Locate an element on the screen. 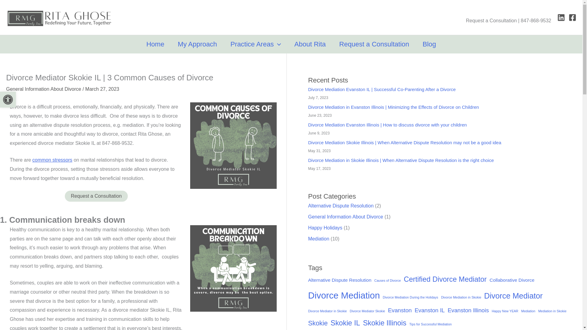 The width and height of the screenshot is (587, 330). Request a Consultation is located at coordinates (8, 100).